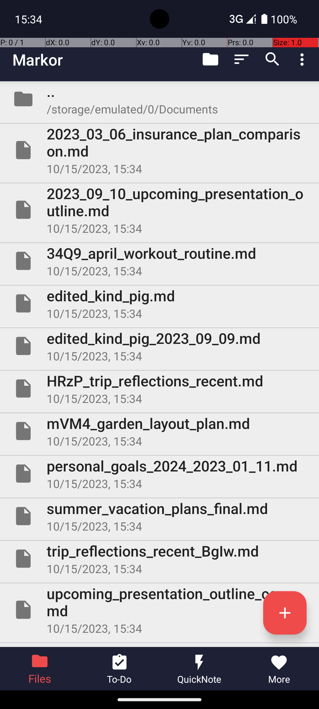 Image resolution: width=319 pixels, height=709 pixels. Describe the element at coordinates (242, 59) in the screenshot. I see `Sort by` at that location.